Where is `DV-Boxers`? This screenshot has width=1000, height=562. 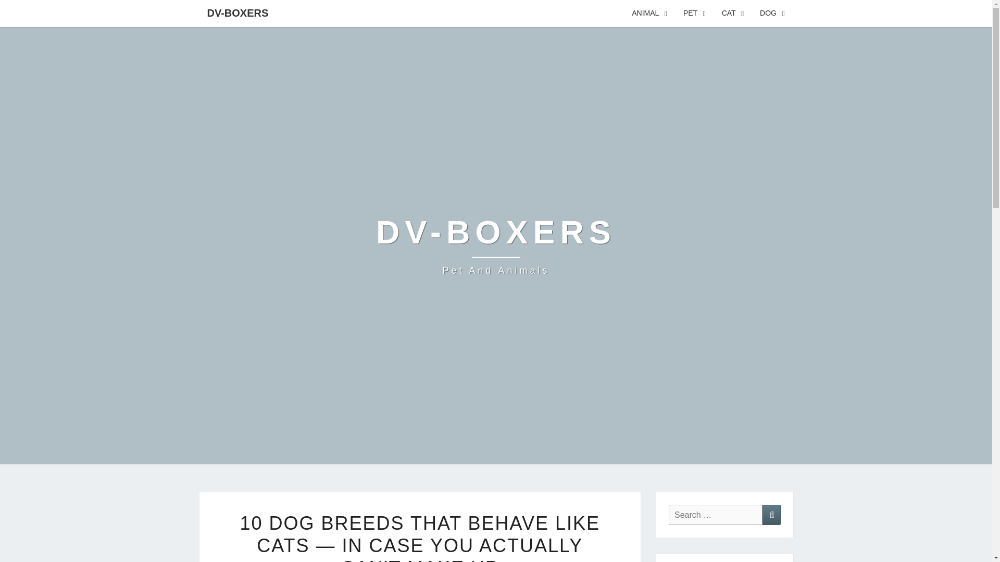 DV-Boxers is located at coordinates (496, 246).